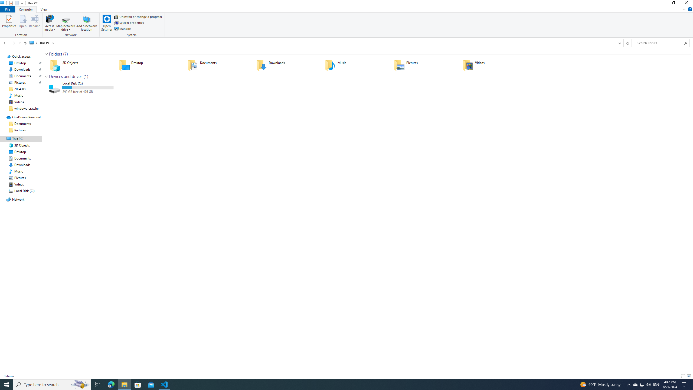 The width and height of the screenshot is (693, 390). Describe the element at coordinates (619, 43) in the screenshot. I see `Previous Locations` at that location.